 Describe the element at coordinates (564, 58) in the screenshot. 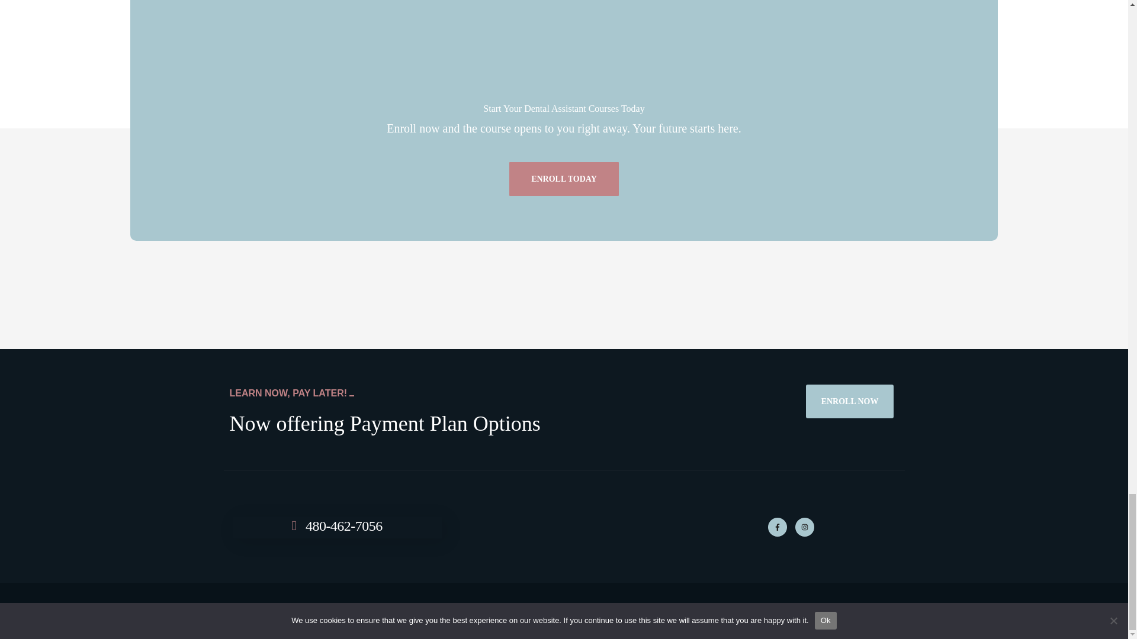

I see `logo-white` at that location.